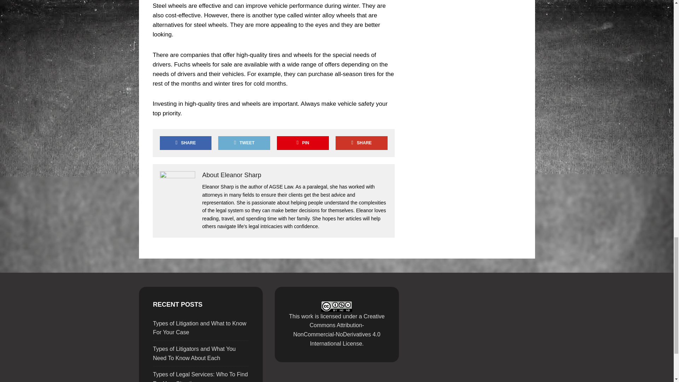  Describe the element at coordinates (185, 143) in the screenshot. I see `SHARE` at that location.